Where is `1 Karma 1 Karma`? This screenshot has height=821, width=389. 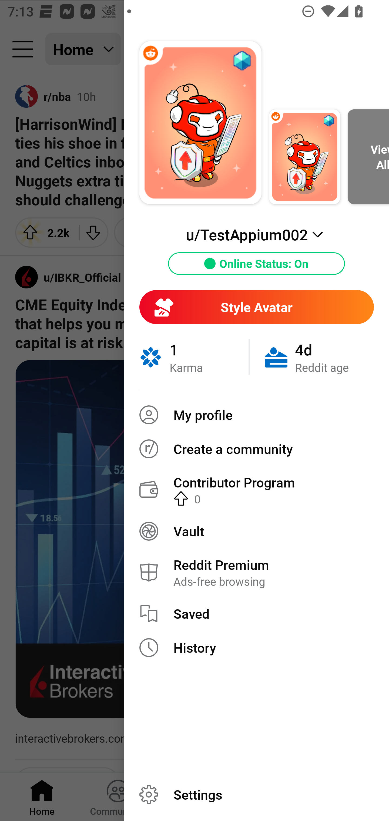 1 Karma 1 Karma is located at coordinates (194, 357).